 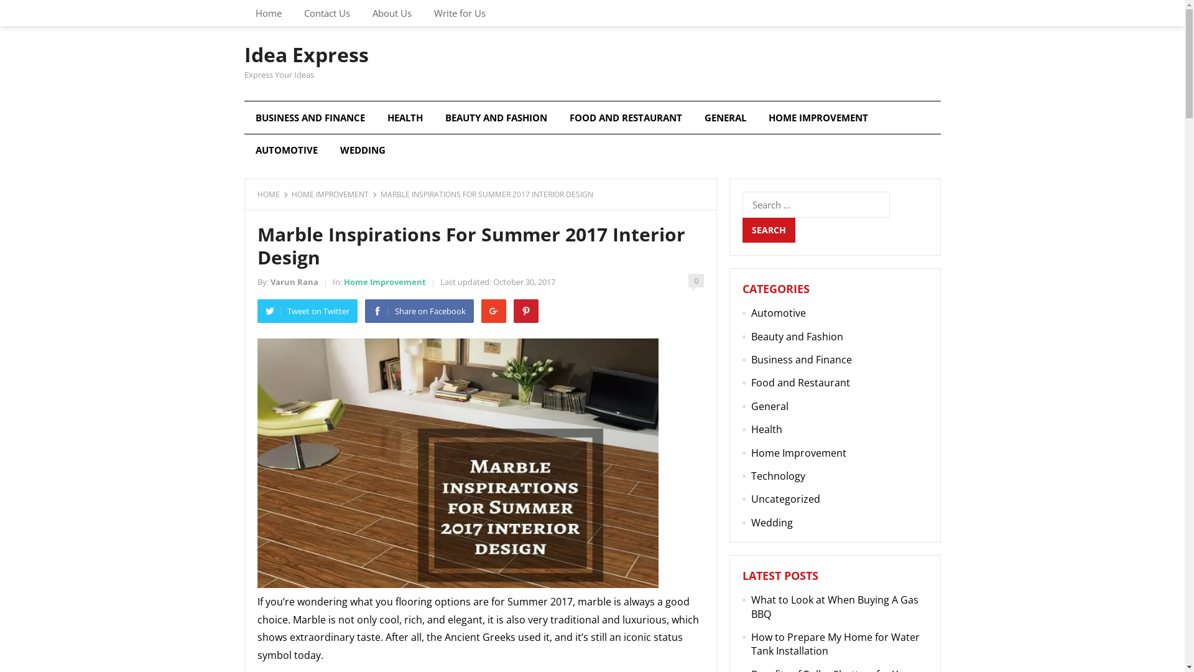 I want to click on Home Improvement, so click(x=384, y=282).